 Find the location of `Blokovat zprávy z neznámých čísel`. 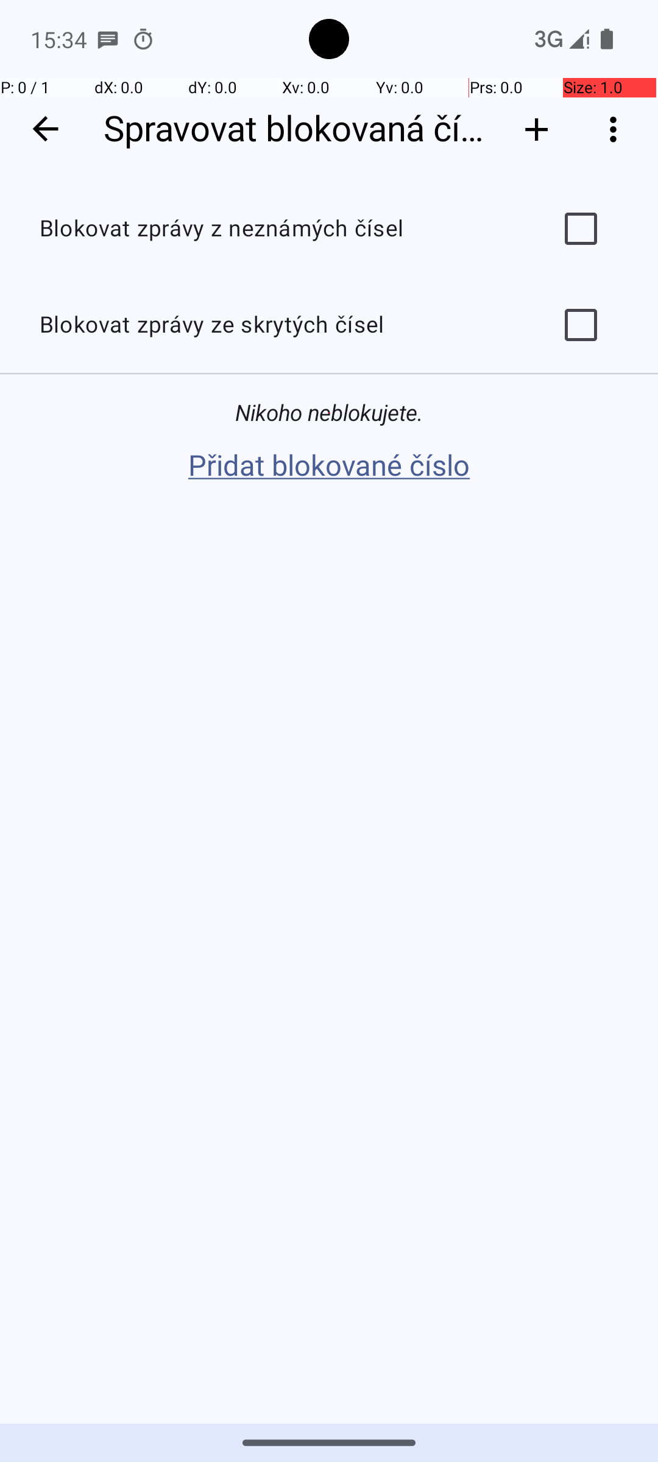

Blokovat zprávy z neznámých čísel is located at coordinates (278, 229).